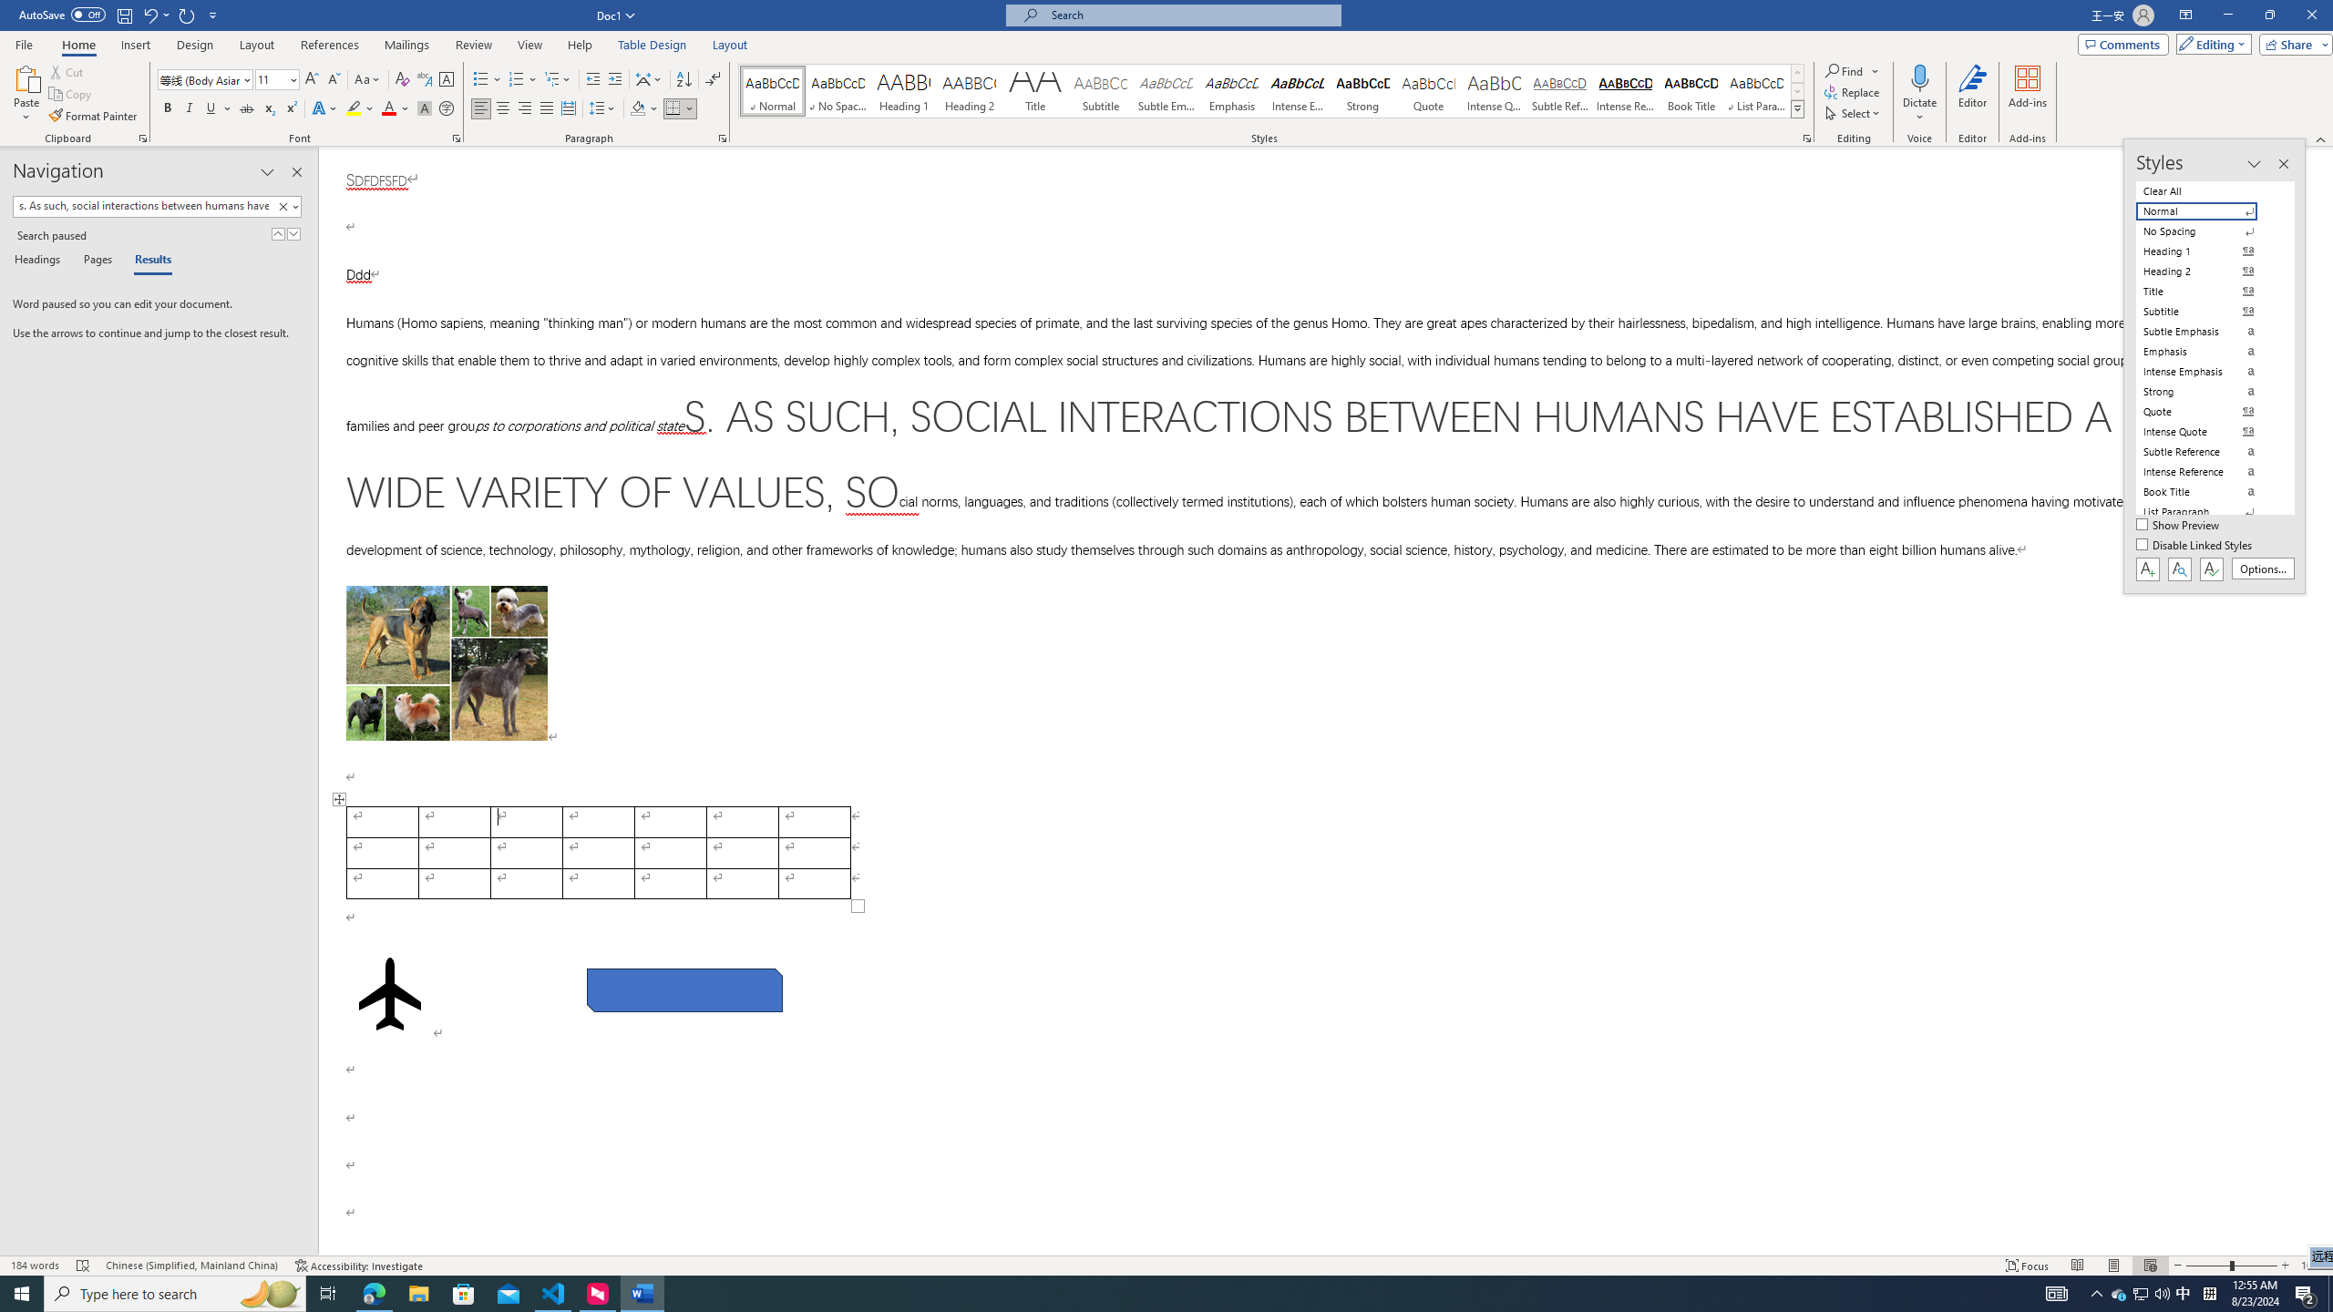 The height and width of the screenshot is (1312, 2333). Describe the element at coordinates (547, 109) in the screenshot. I see `Justify` at that location.